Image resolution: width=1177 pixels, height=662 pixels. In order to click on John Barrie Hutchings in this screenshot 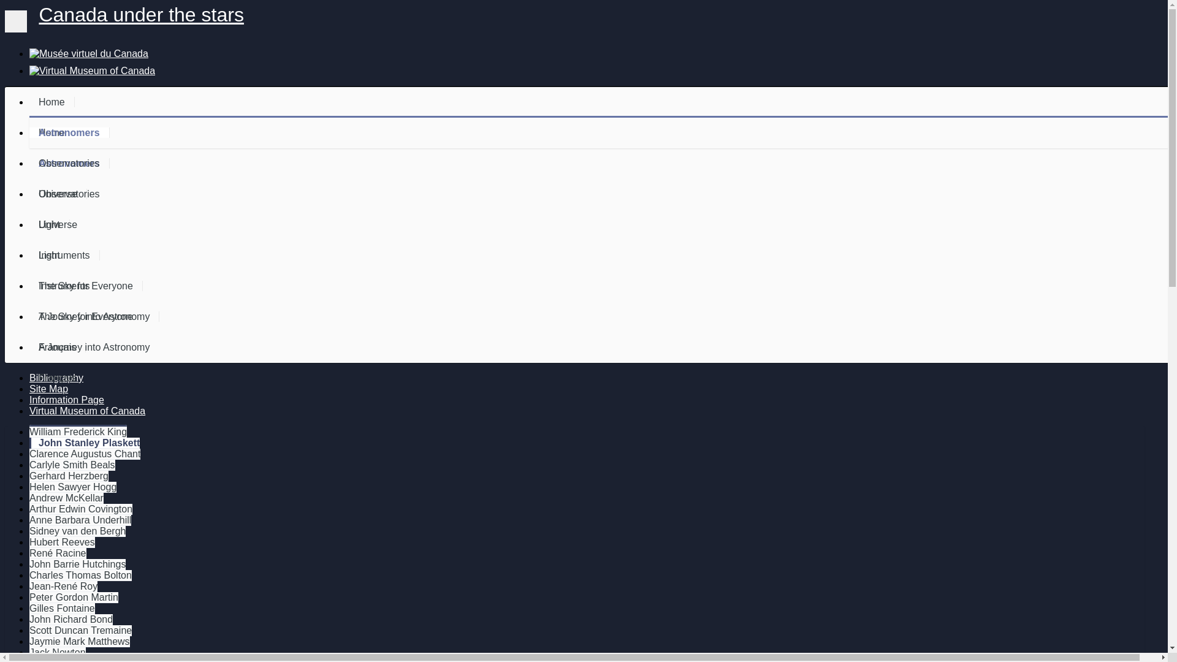, I will do `click(77, 565)`.